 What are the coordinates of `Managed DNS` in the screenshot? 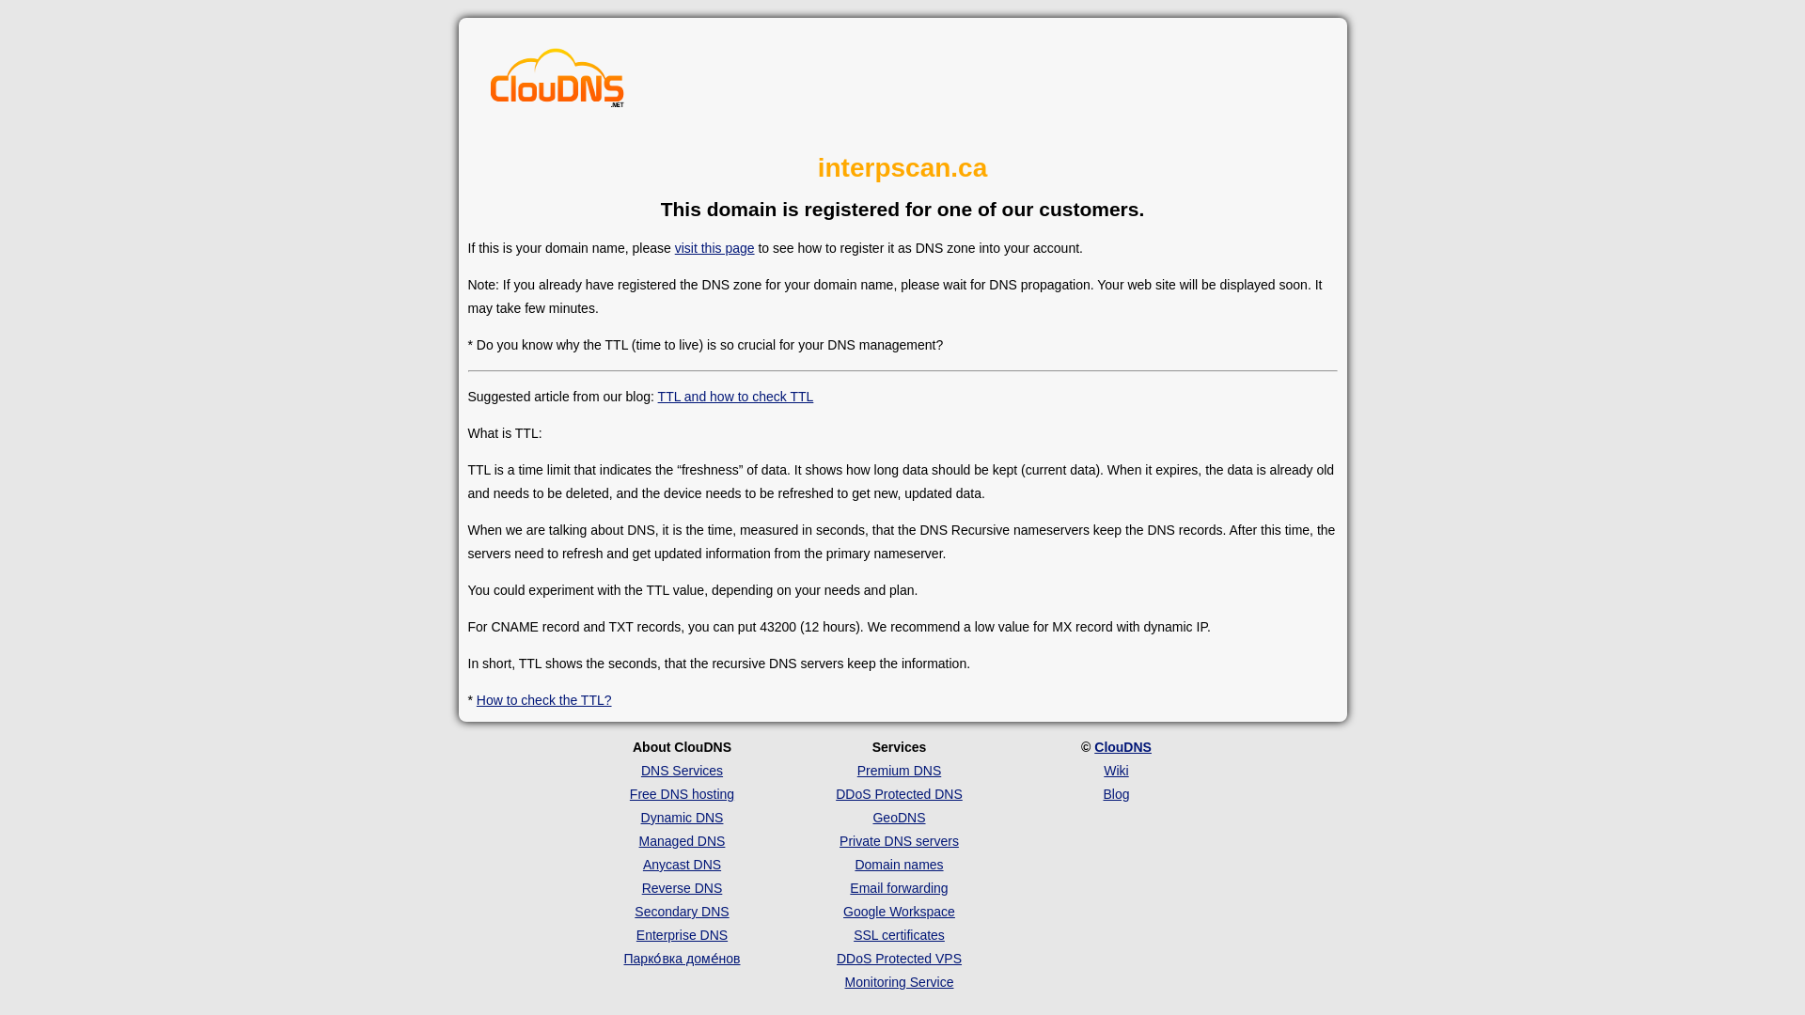 It's located at (682, 840).